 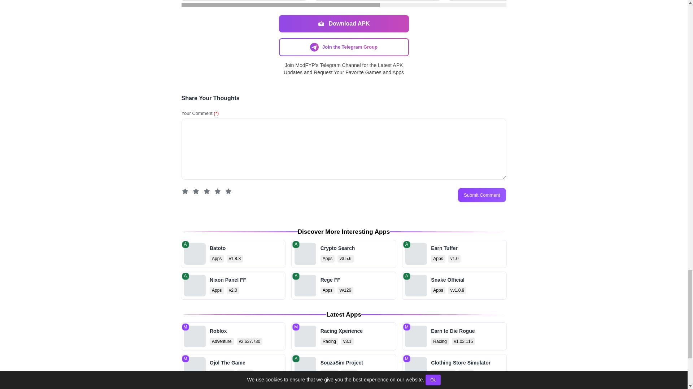 What do you see at coordinates (344, 24) in the screenshot?
I see `Download APK` at bounding box center [344, 24].